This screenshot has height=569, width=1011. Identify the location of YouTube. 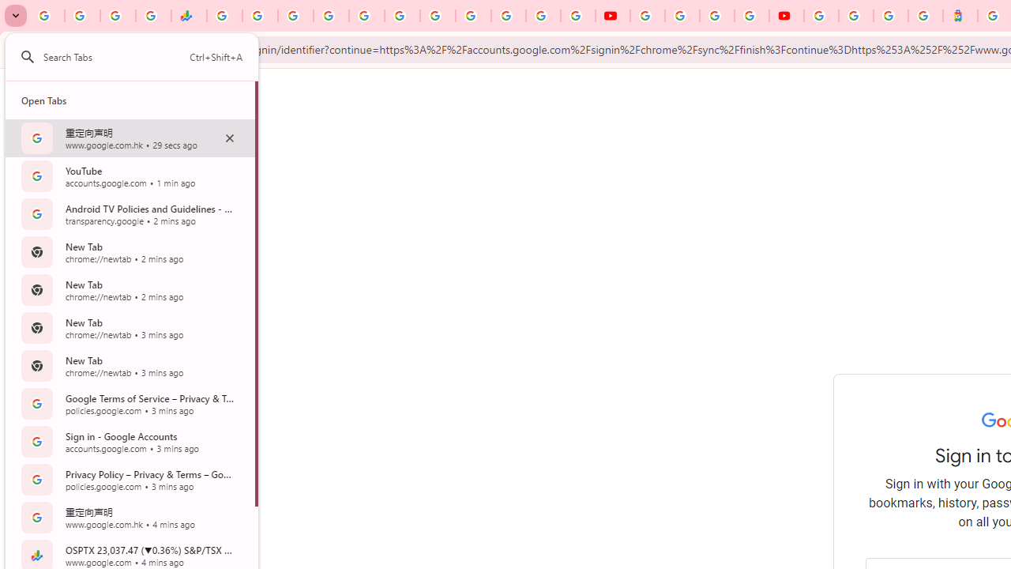
(474, 16).